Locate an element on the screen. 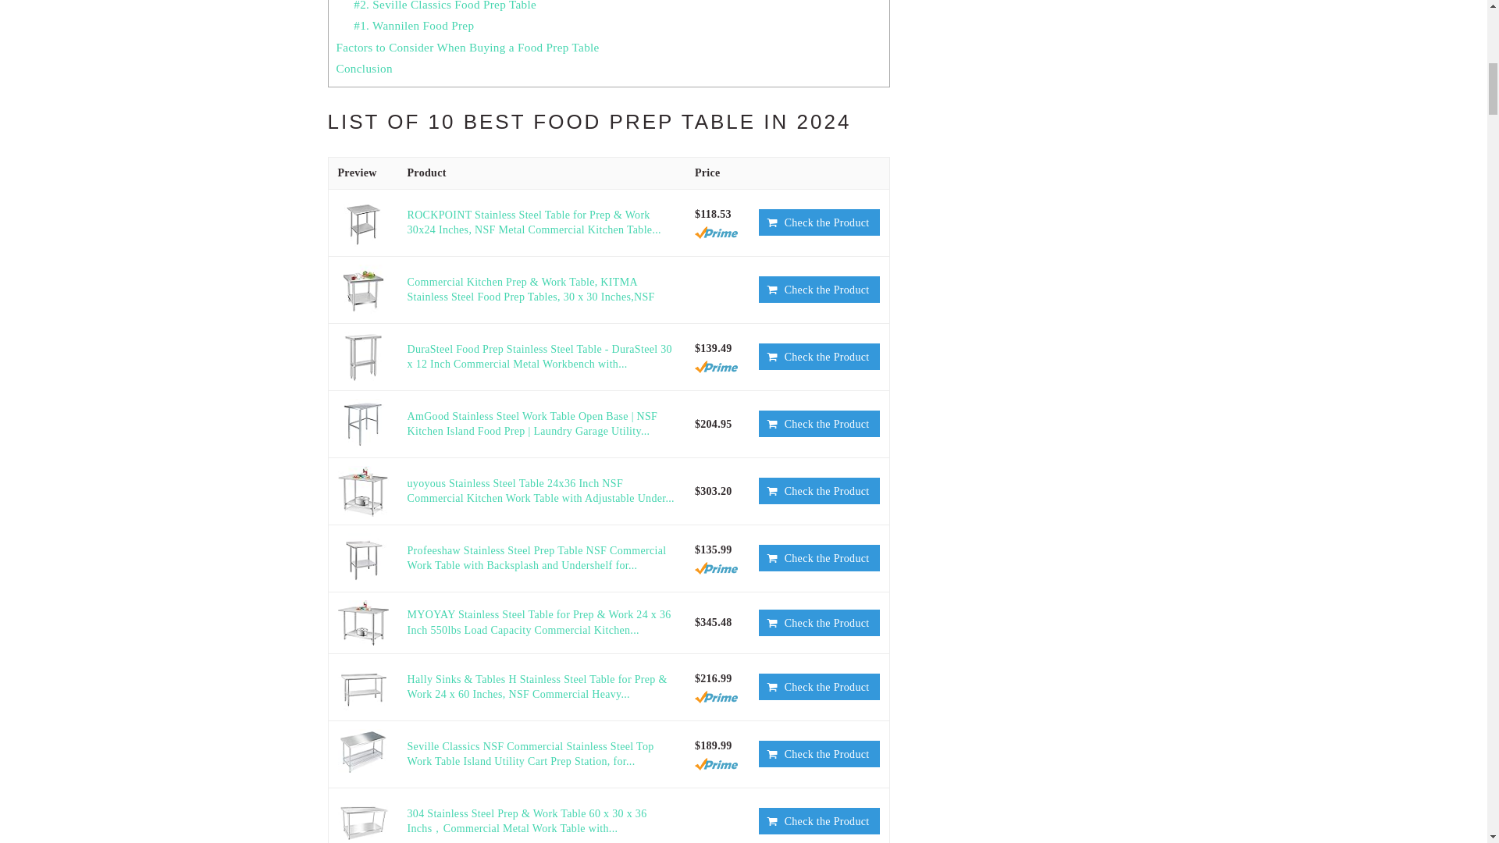  Check the Product is located at coordinates (819, 423).